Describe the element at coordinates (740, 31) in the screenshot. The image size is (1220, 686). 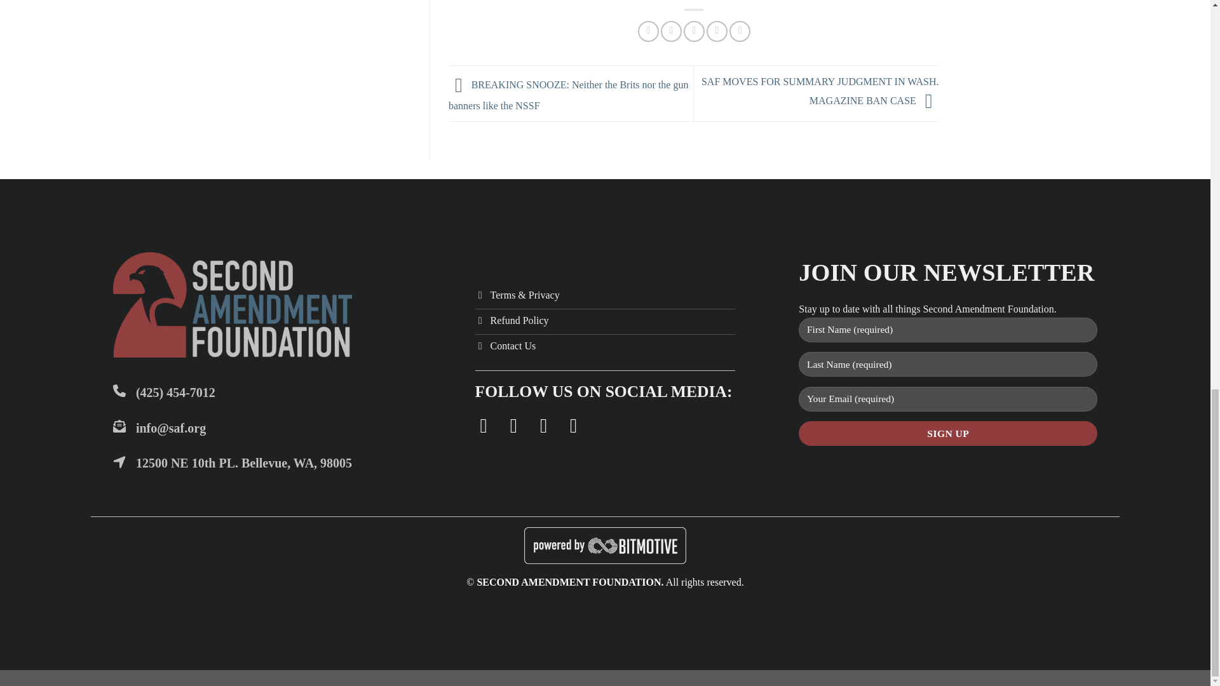
I see `Share on LinkedIn` at that location.